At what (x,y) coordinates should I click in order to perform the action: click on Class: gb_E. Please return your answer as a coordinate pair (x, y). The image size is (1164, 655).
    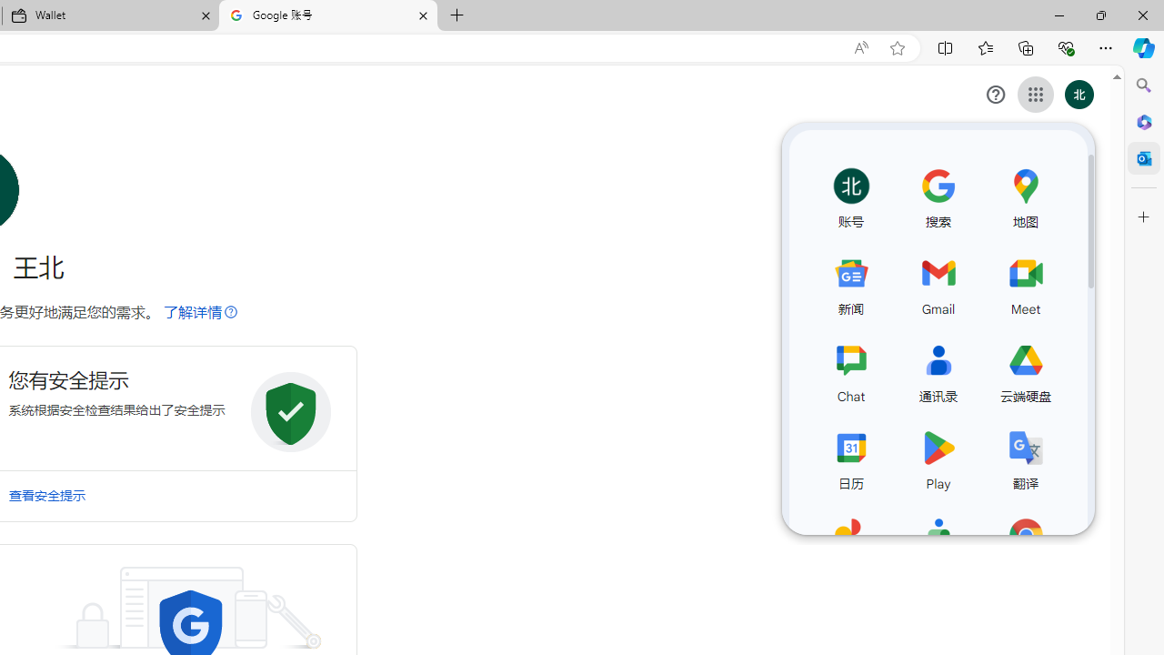
    Looking at the image, I should click on (1035, 95).